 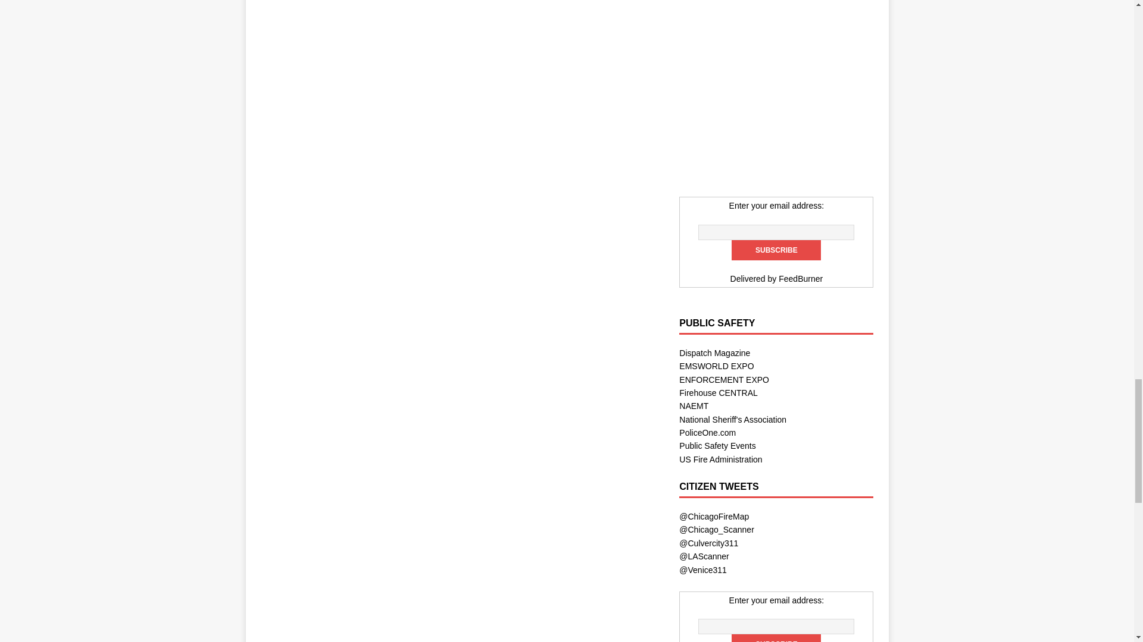 I want to click on National leadership for fire and emergency services, so click(x=720, y=459).